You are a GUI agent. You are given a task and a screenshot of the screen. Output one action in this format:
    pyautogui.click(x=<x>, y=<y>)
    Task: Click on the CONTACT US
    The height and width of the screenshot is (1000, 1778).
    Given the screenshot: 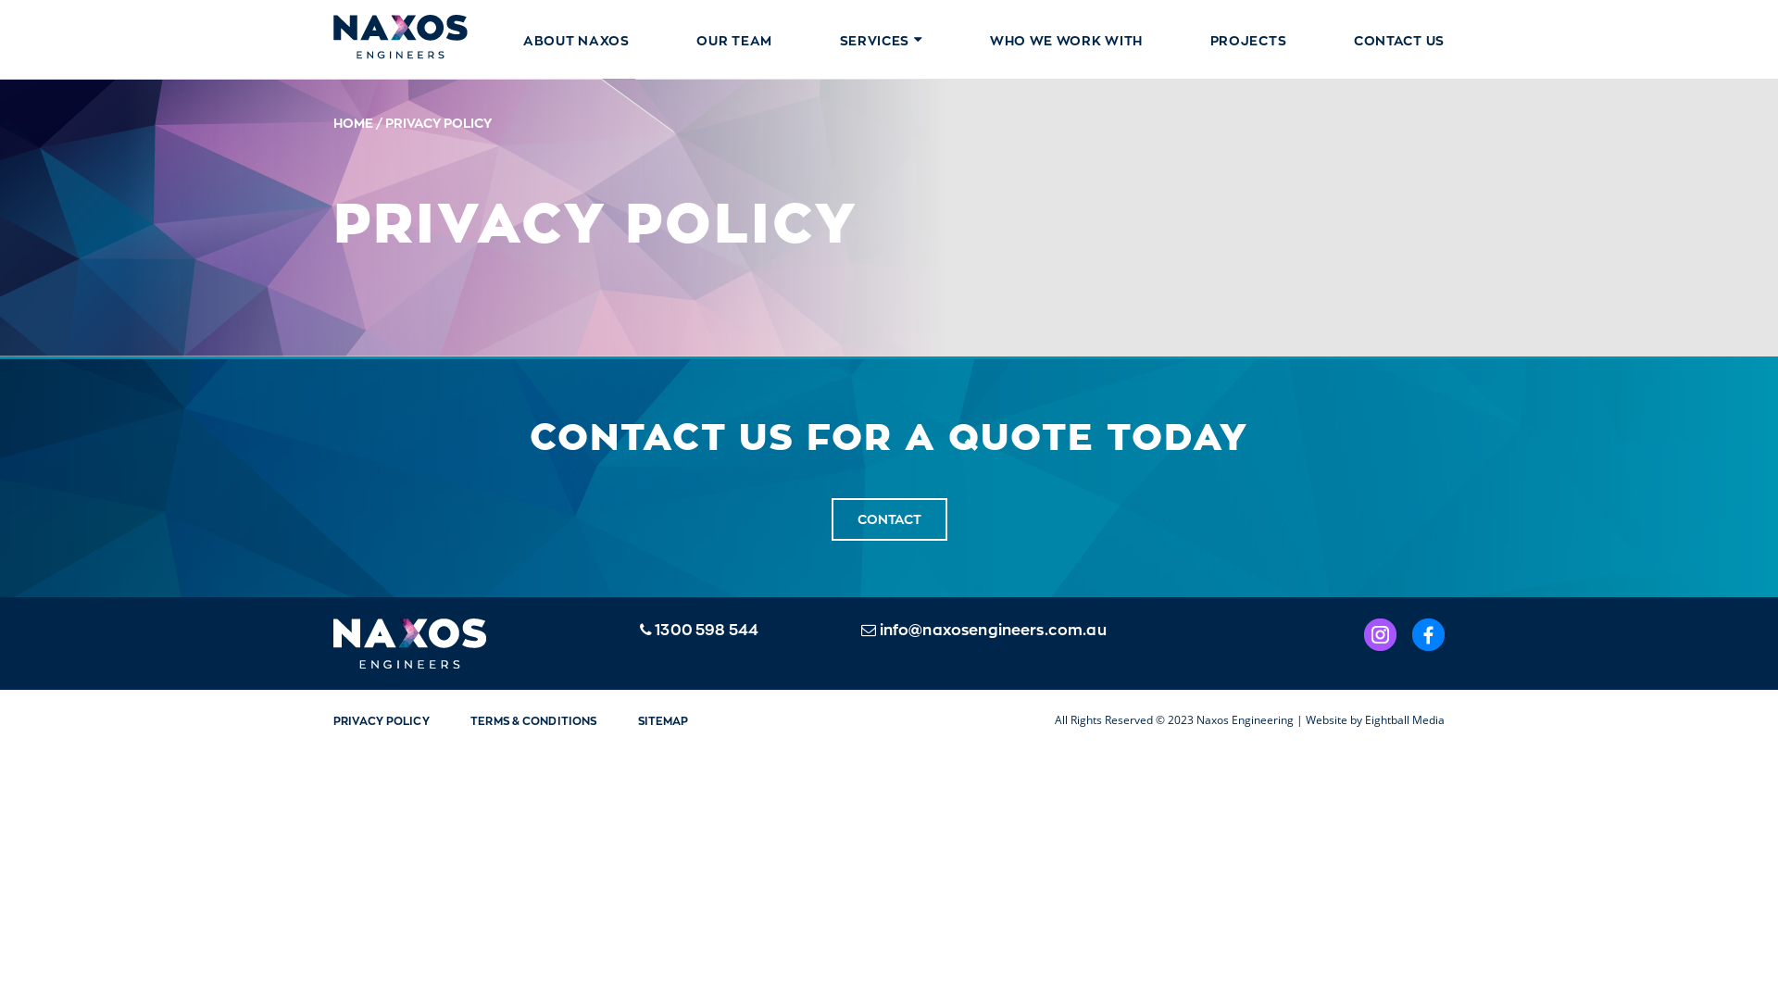 What is the action you would take?
    pyautogui.click(x=1399, y=41)
    